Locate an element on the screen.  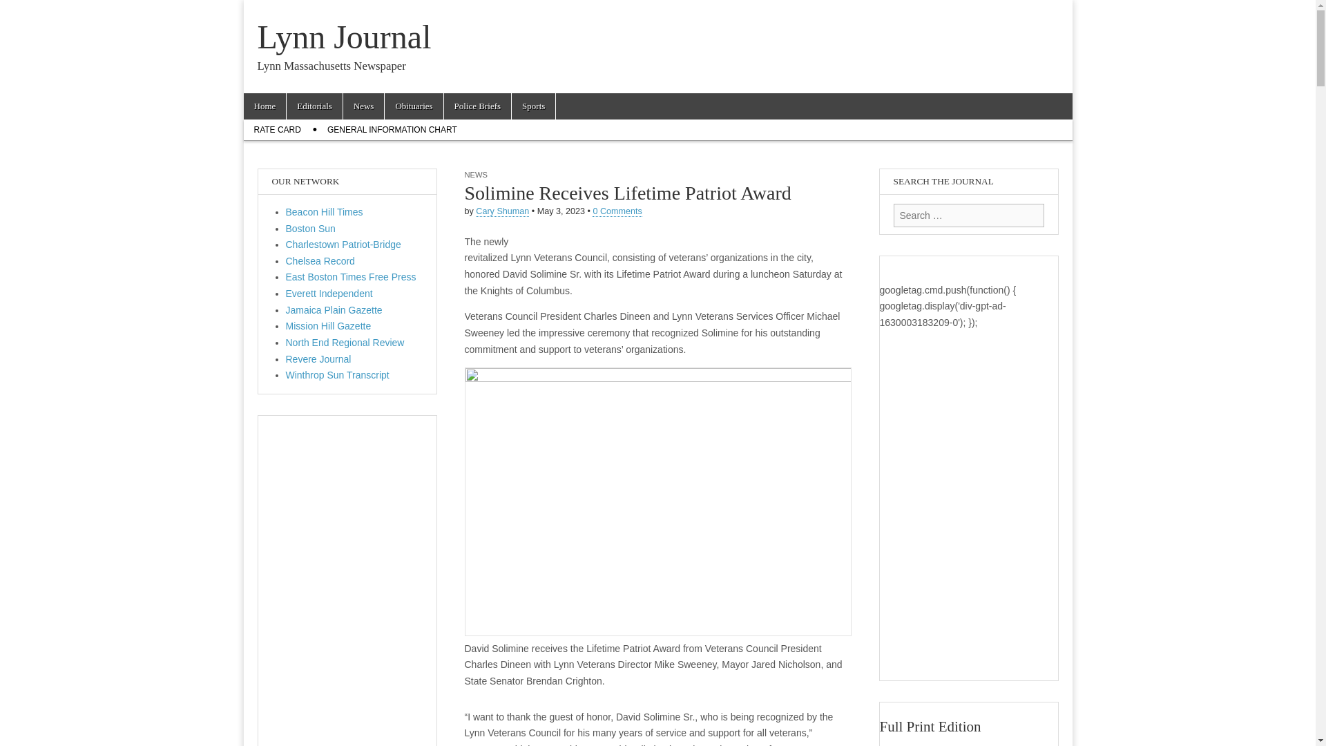
Winthrop Sun Transcript is located at coordinates (338, 374).